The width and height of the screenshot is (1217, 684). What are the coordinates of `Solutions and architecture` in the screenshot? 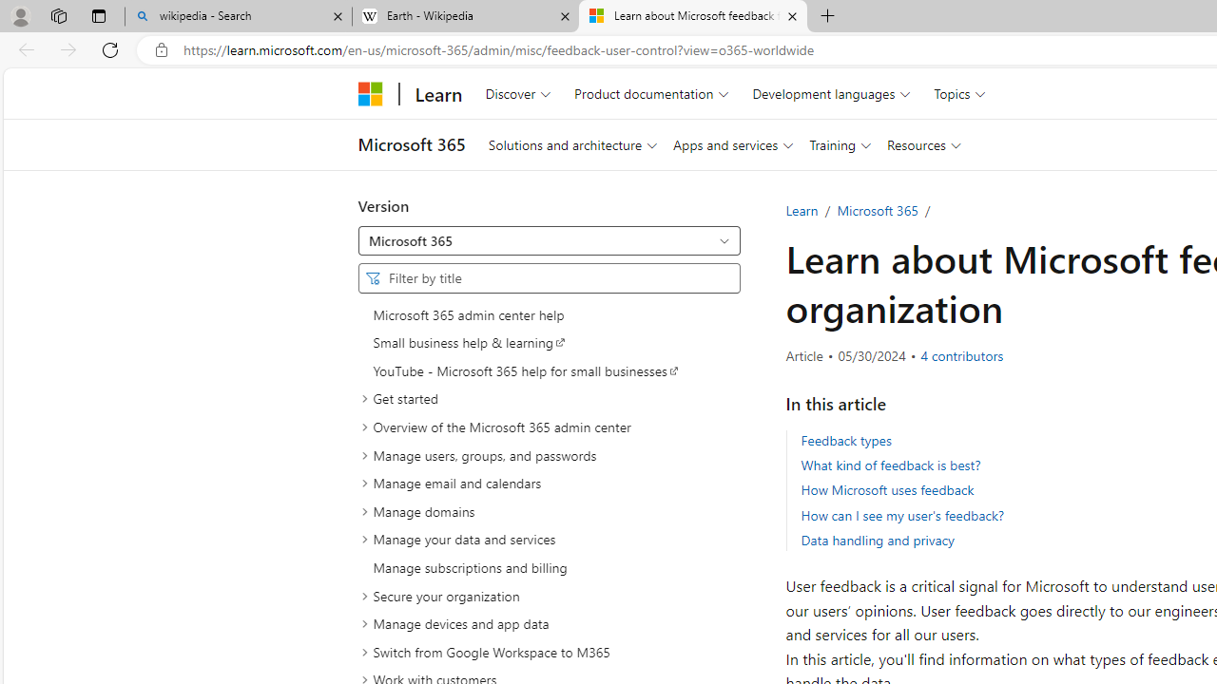 It's located at (572, 144).